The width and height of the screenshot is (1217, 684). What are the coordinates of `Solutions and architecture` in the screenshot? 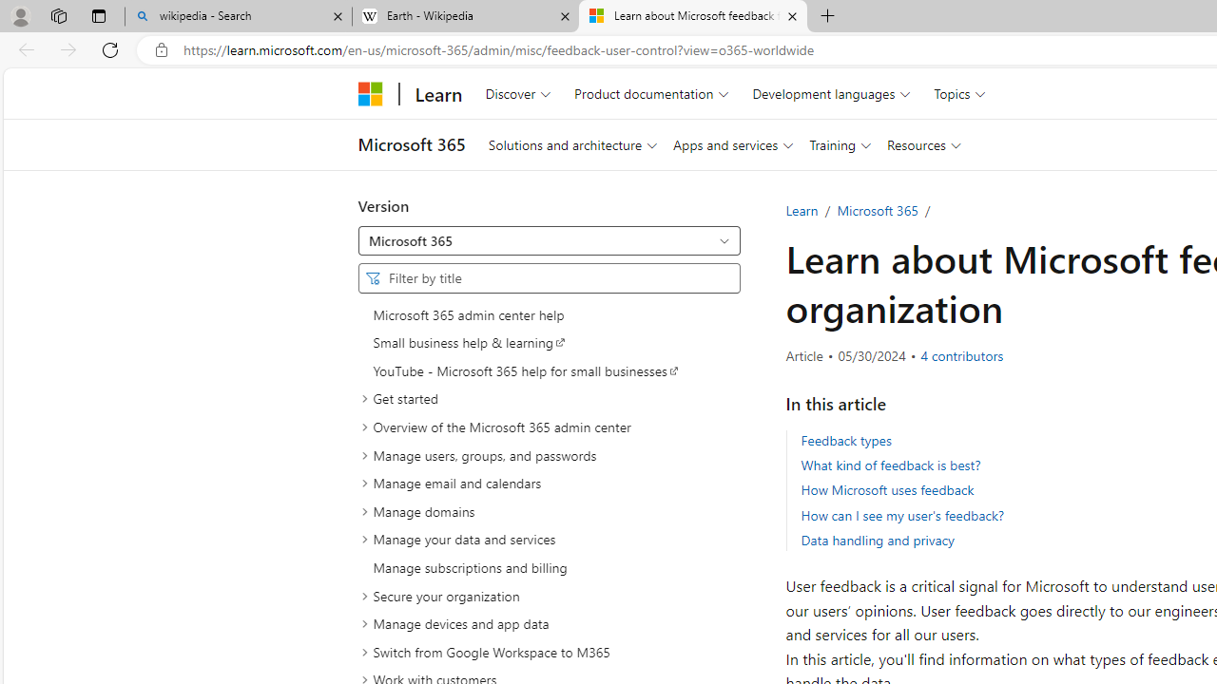 It's located at (572, 144).